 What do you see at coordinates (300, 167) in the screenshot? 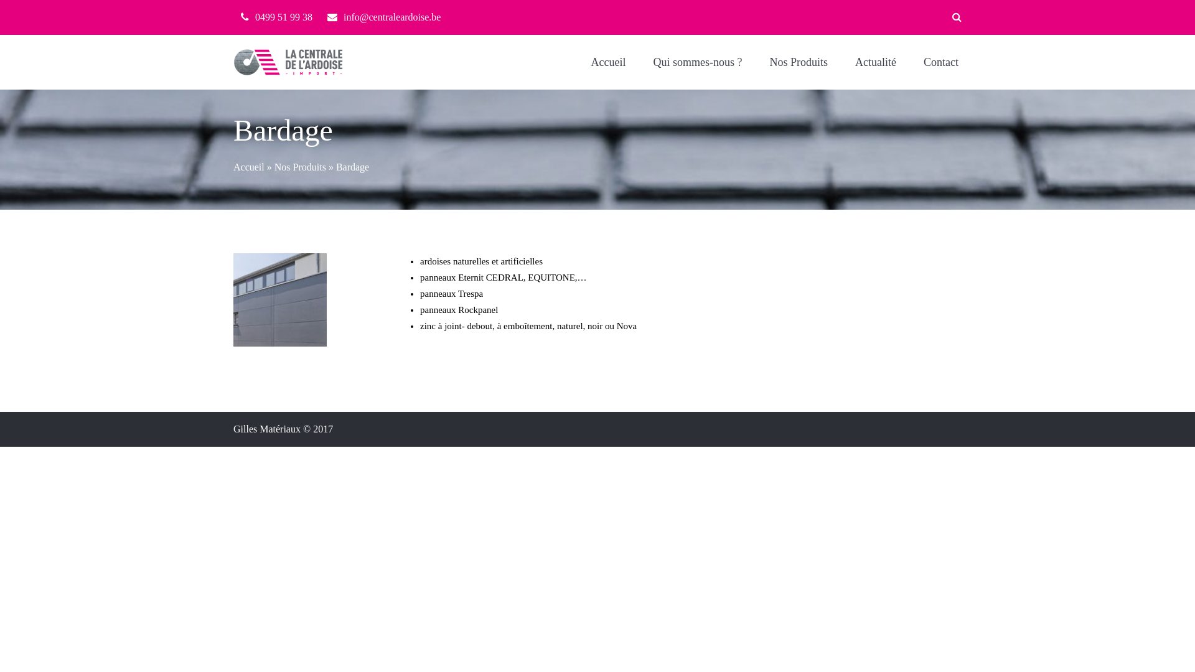
I see `Nos Produits` at bounding box center [300, 167].